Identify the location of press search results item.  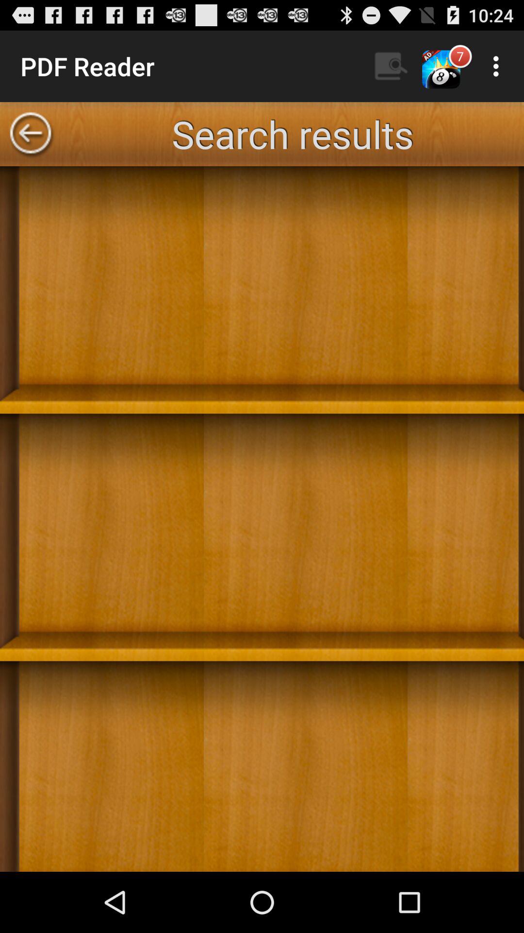
(293, 134).